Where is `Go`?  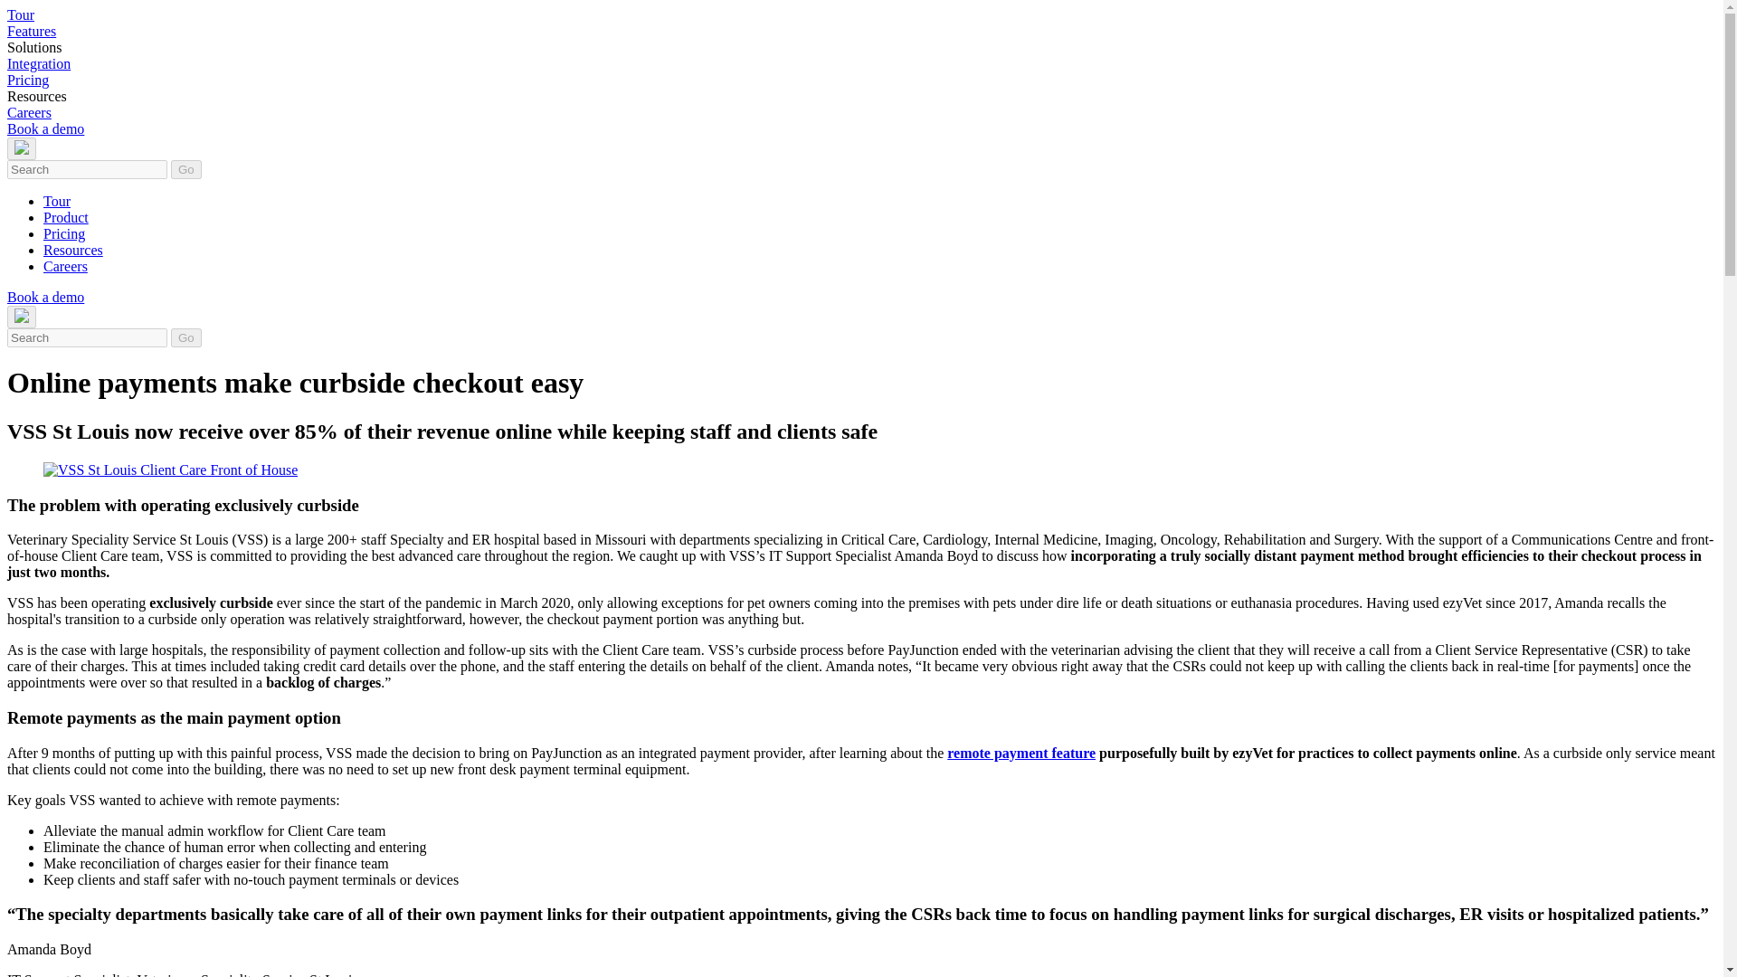
Go is located at coordinates (185, 169).